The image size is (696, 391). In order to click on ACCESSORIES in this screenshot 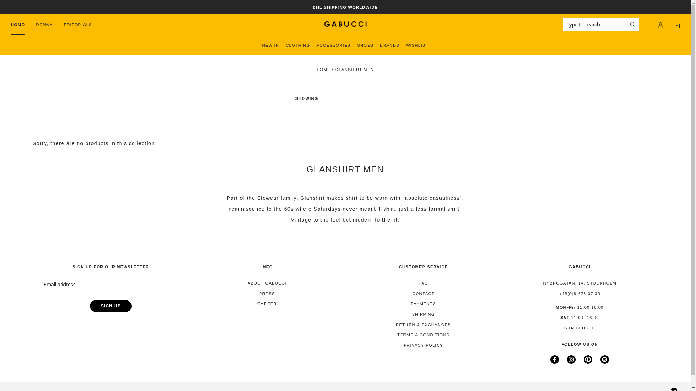, I will do `click(333, 46)`.